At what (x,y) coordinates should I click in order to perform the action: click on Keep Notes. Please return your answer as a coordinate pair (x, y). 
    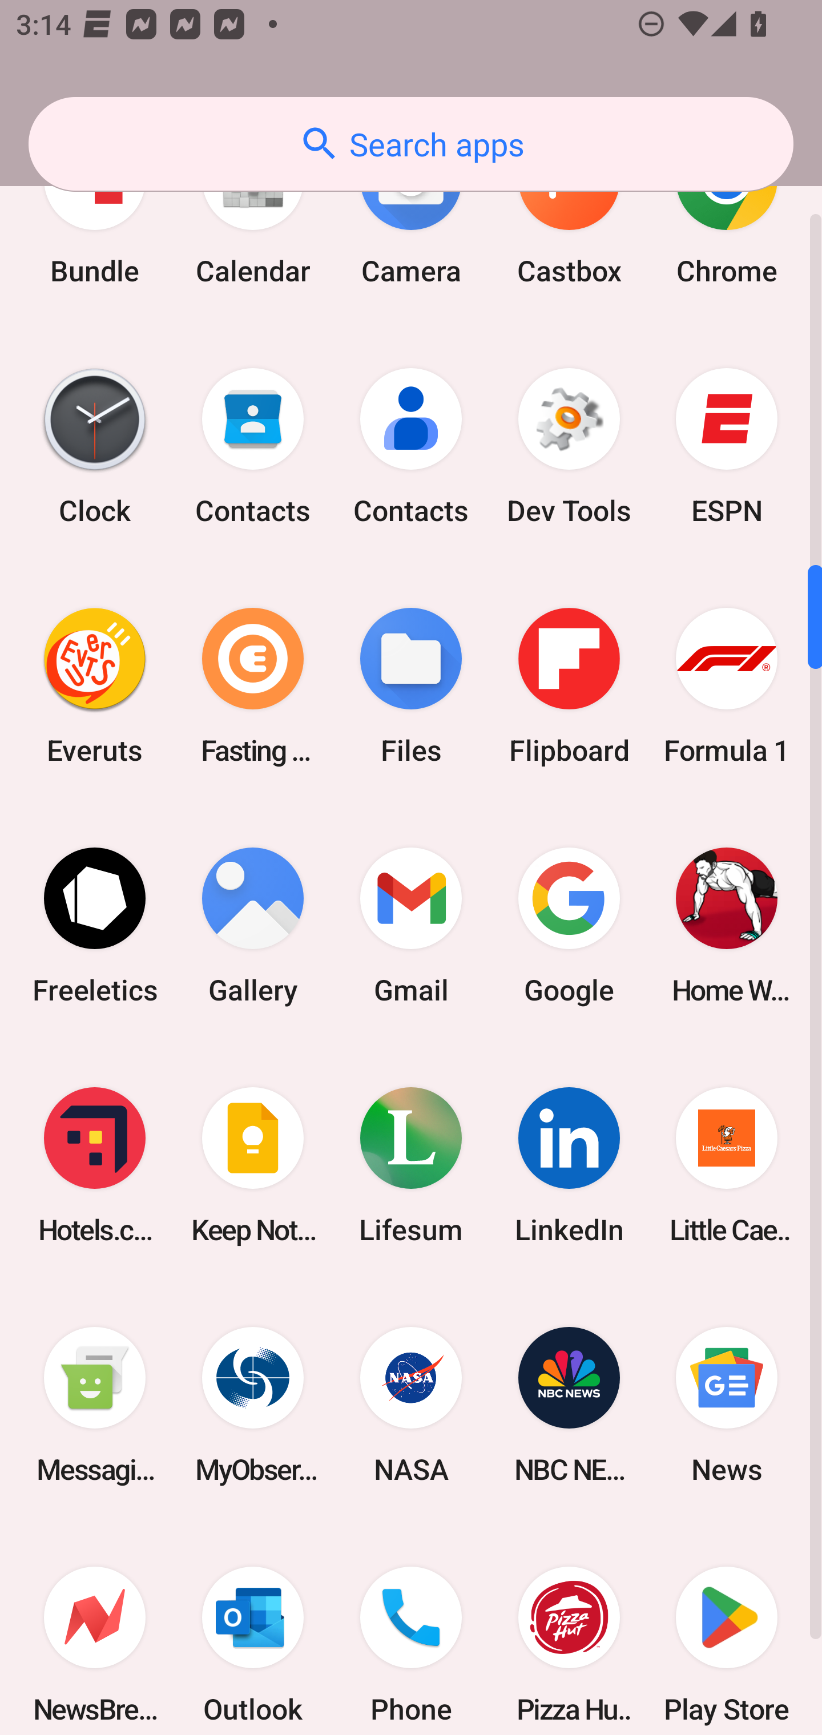
    Looking at the image, I should click on (253, 1165).